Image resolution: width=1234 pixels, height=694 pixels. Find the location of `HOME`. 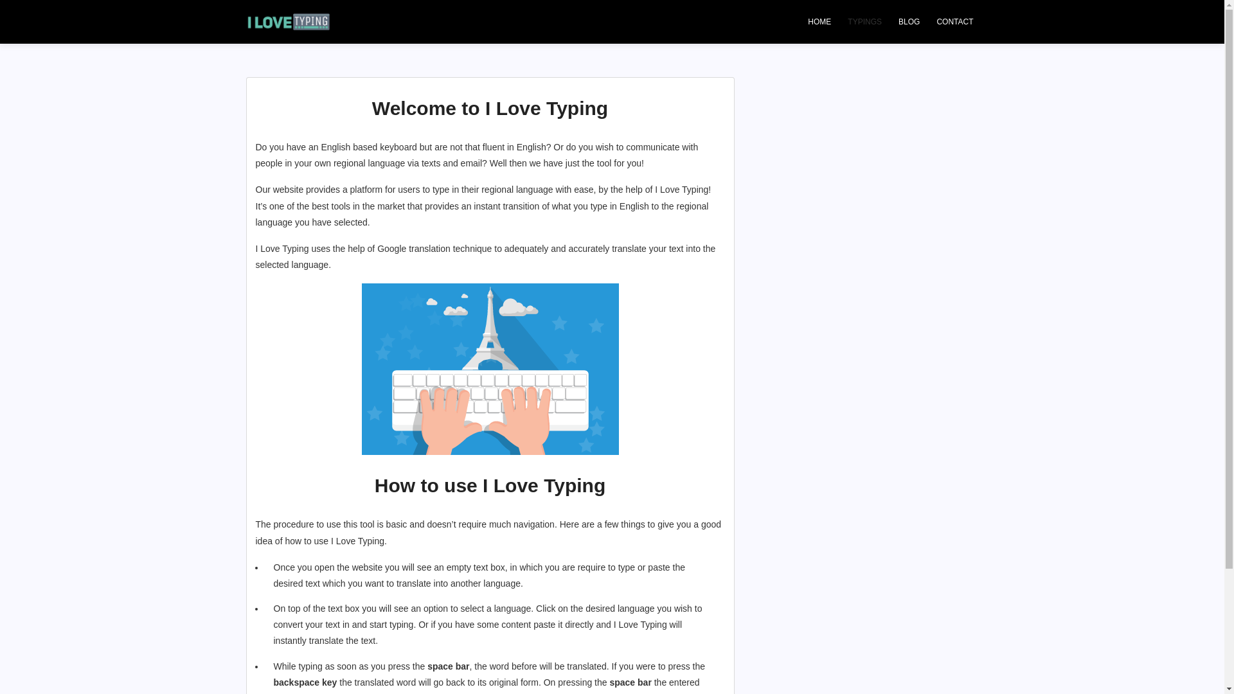

HOME is located at coordinates (819, 22).